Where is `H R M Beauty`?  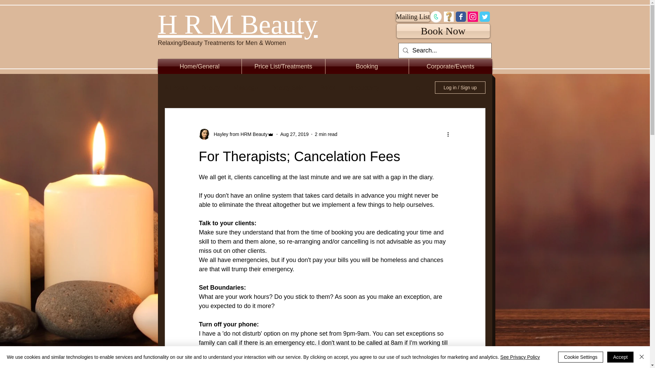 H R M Beauty is located at coordinates (237, 25).